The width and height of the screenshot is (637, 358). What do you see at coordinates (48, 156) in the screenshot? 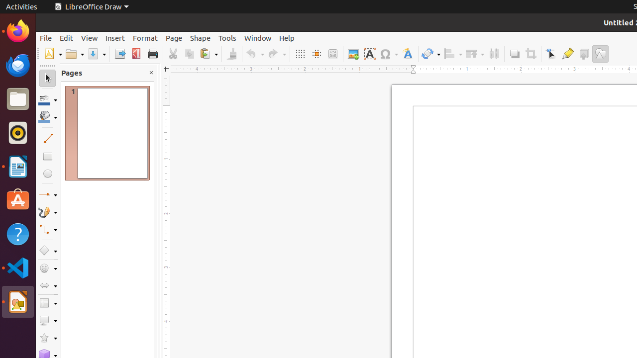
I see `Rectangle` at bounding box center [48, 156].